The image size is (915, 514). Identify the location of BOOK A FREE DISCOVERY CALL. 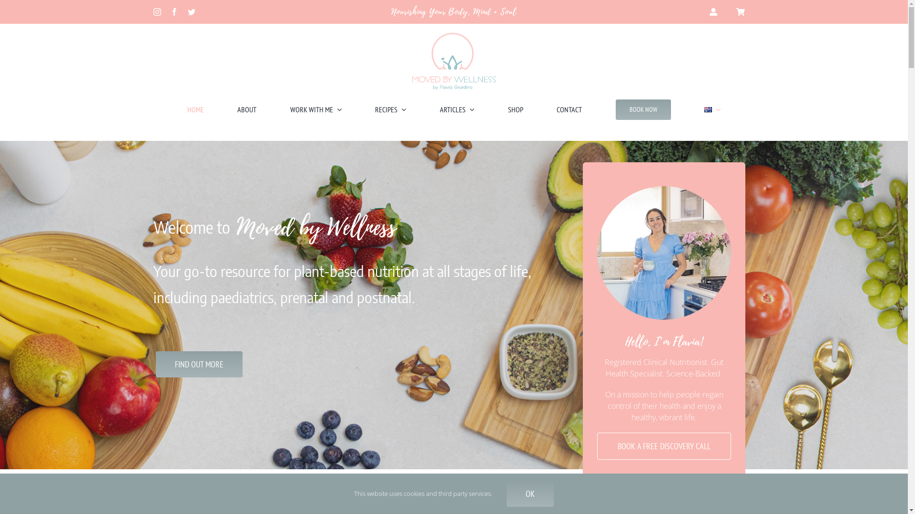
(664, 446).